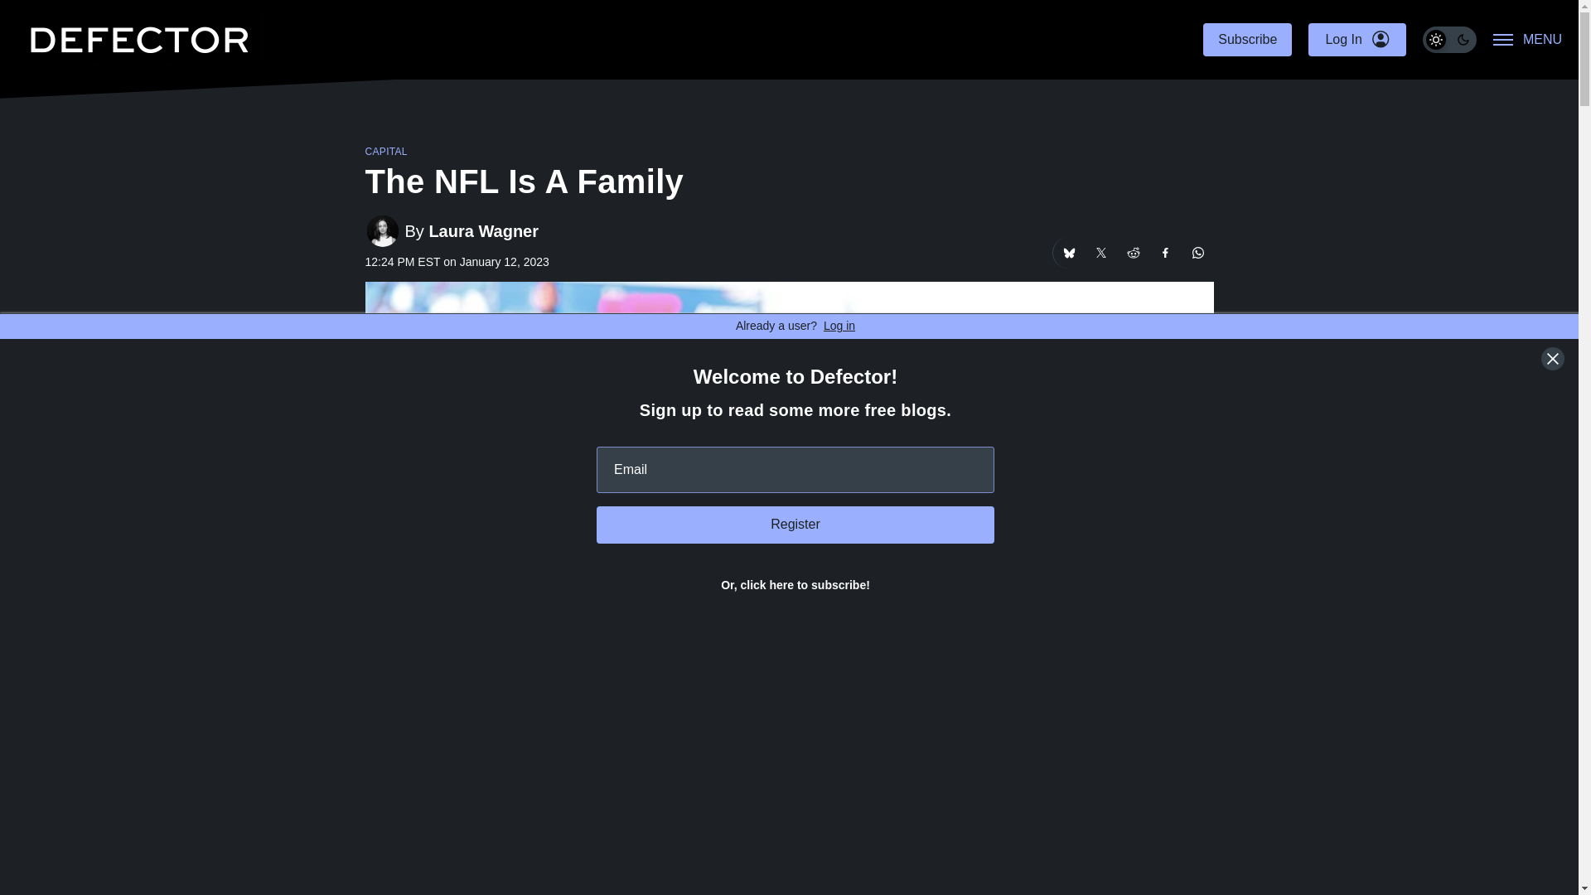  I want to click on Share on Reddit, so click(1132, 253).